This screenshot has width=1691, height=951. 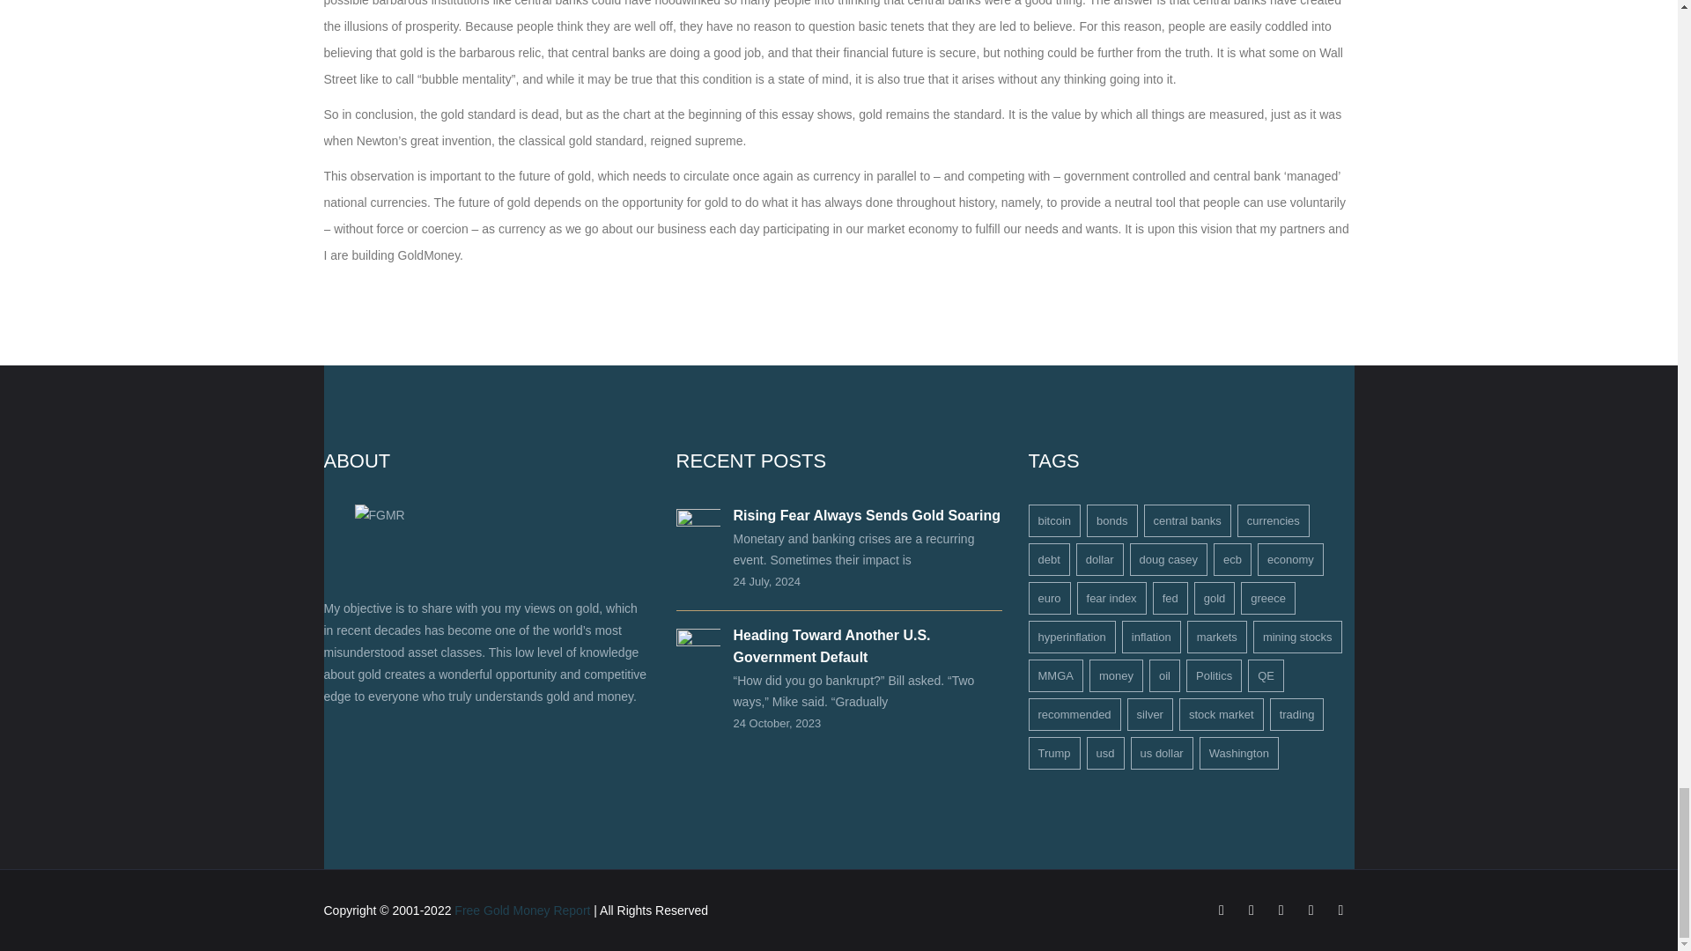 What do you see at coordinates (1151, 637) in the screenshot?
I see `inflation` at bounding box center [1151, 637].